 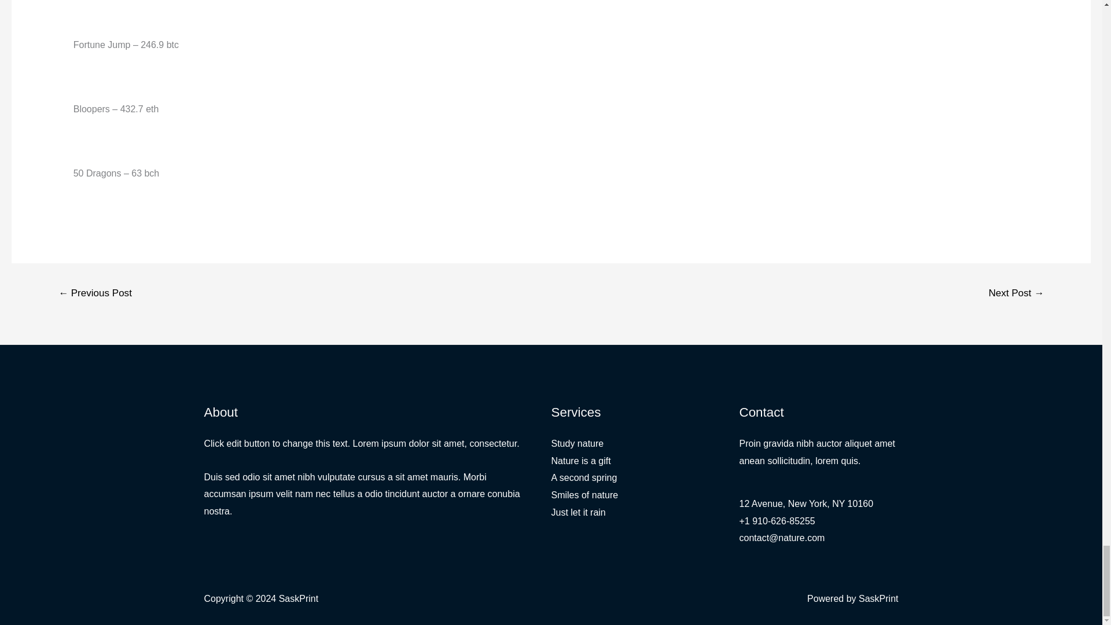 What do you see at coordinates (807, 503) in the screenshot?
I see `12 Avenue, New York, NY 10160` at bounding box center [807, 503].